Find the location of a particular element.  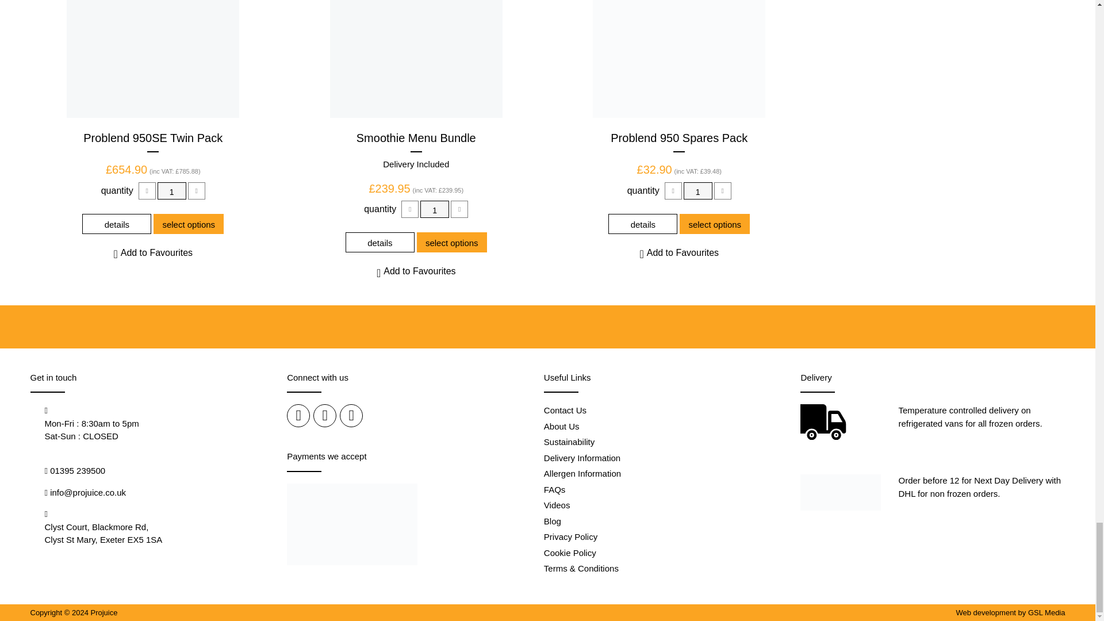

Problend 950SE Twin Pack is located at coordinates (153, 59).